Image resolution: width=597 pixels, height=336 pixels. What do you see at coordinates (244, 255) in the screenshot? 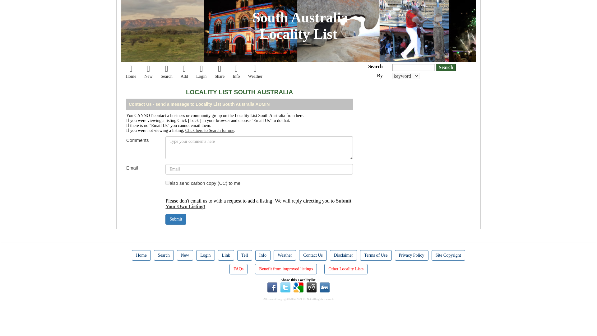
I see `Tell` at bounding box center [244, 255].